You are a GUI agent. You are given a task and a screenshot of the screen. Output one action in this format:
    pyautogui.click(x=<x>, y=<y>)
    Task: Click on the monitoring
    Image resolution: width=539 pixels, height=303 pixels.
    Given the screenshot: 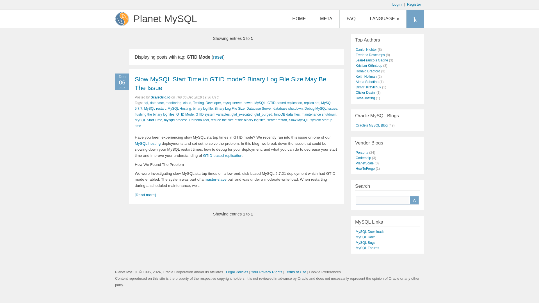 What is the action you would take?
    pyautogui.click(x=173, y=103)
    